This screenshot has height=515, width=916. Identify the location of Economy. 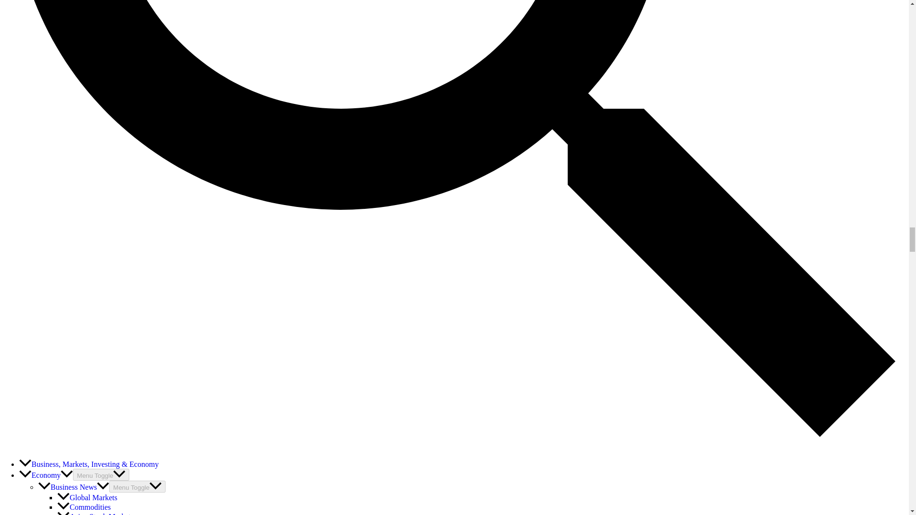
(46, 475).